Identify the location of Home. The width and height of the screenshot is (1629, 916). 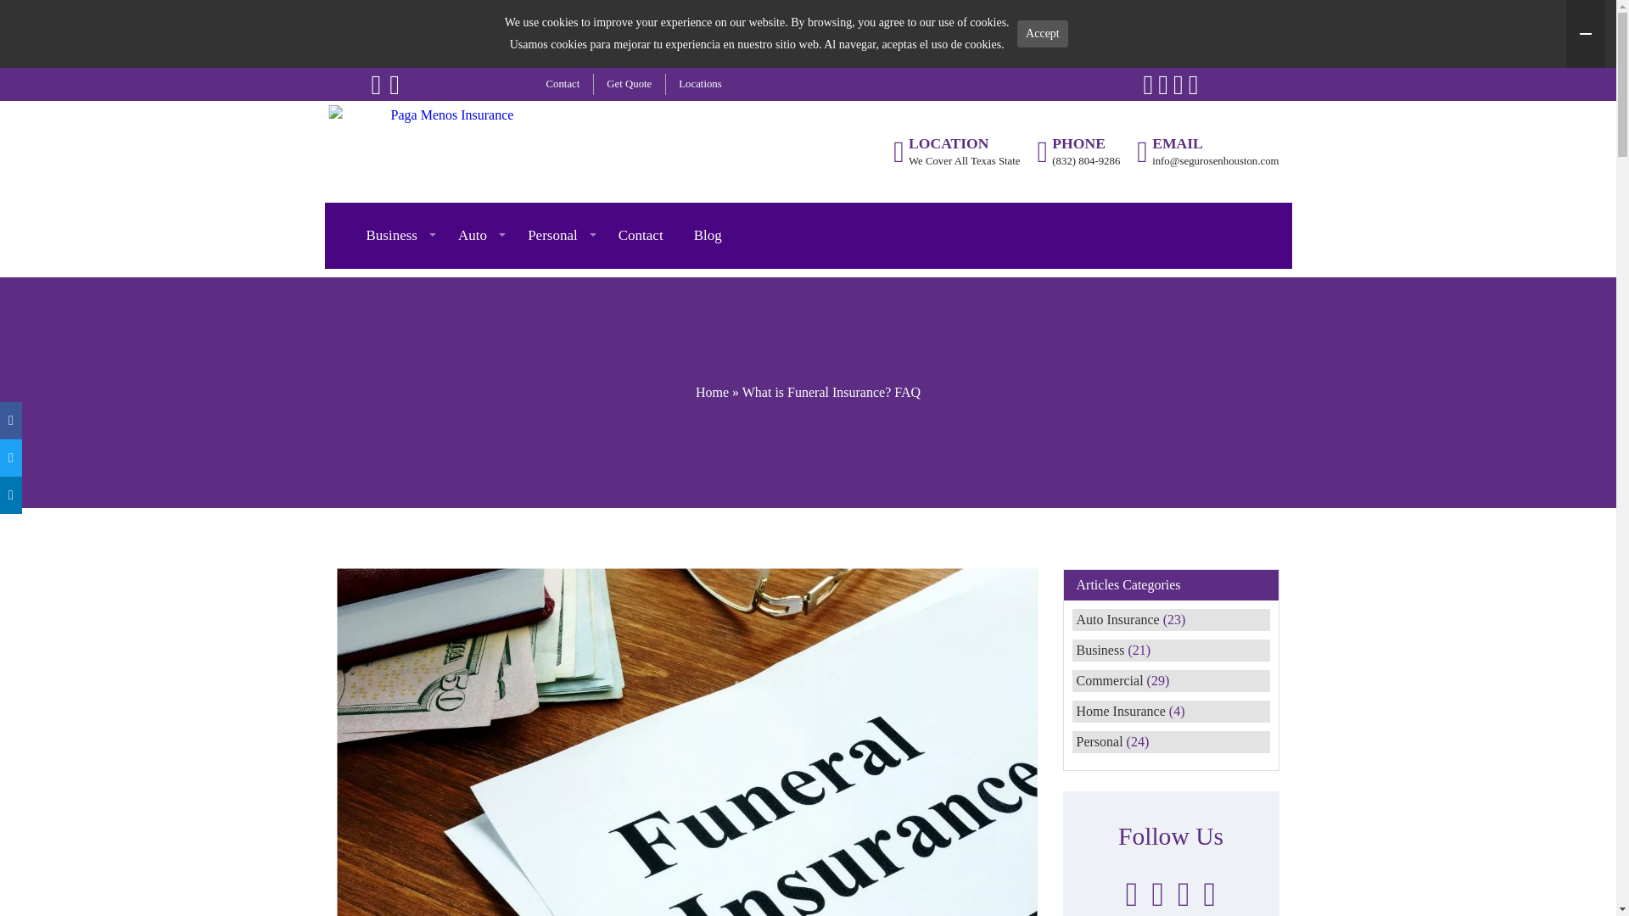
(711, 392).